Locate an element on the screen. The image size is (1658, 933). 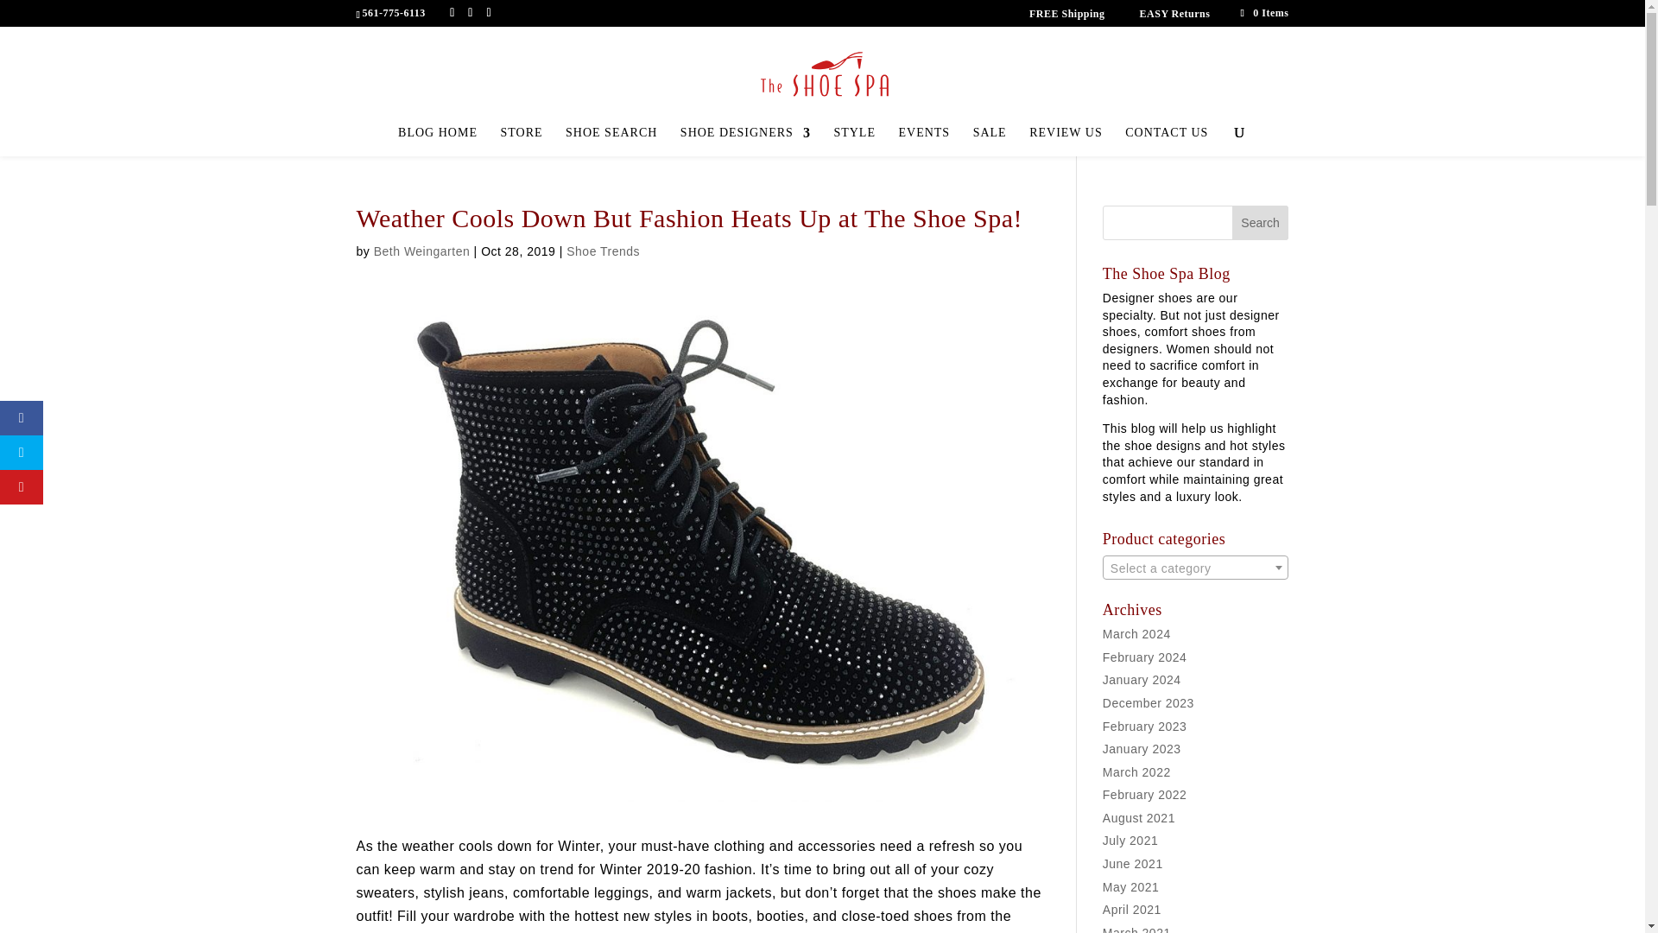
Posts by Beth Weingarten is located at coordinates (422, 251).